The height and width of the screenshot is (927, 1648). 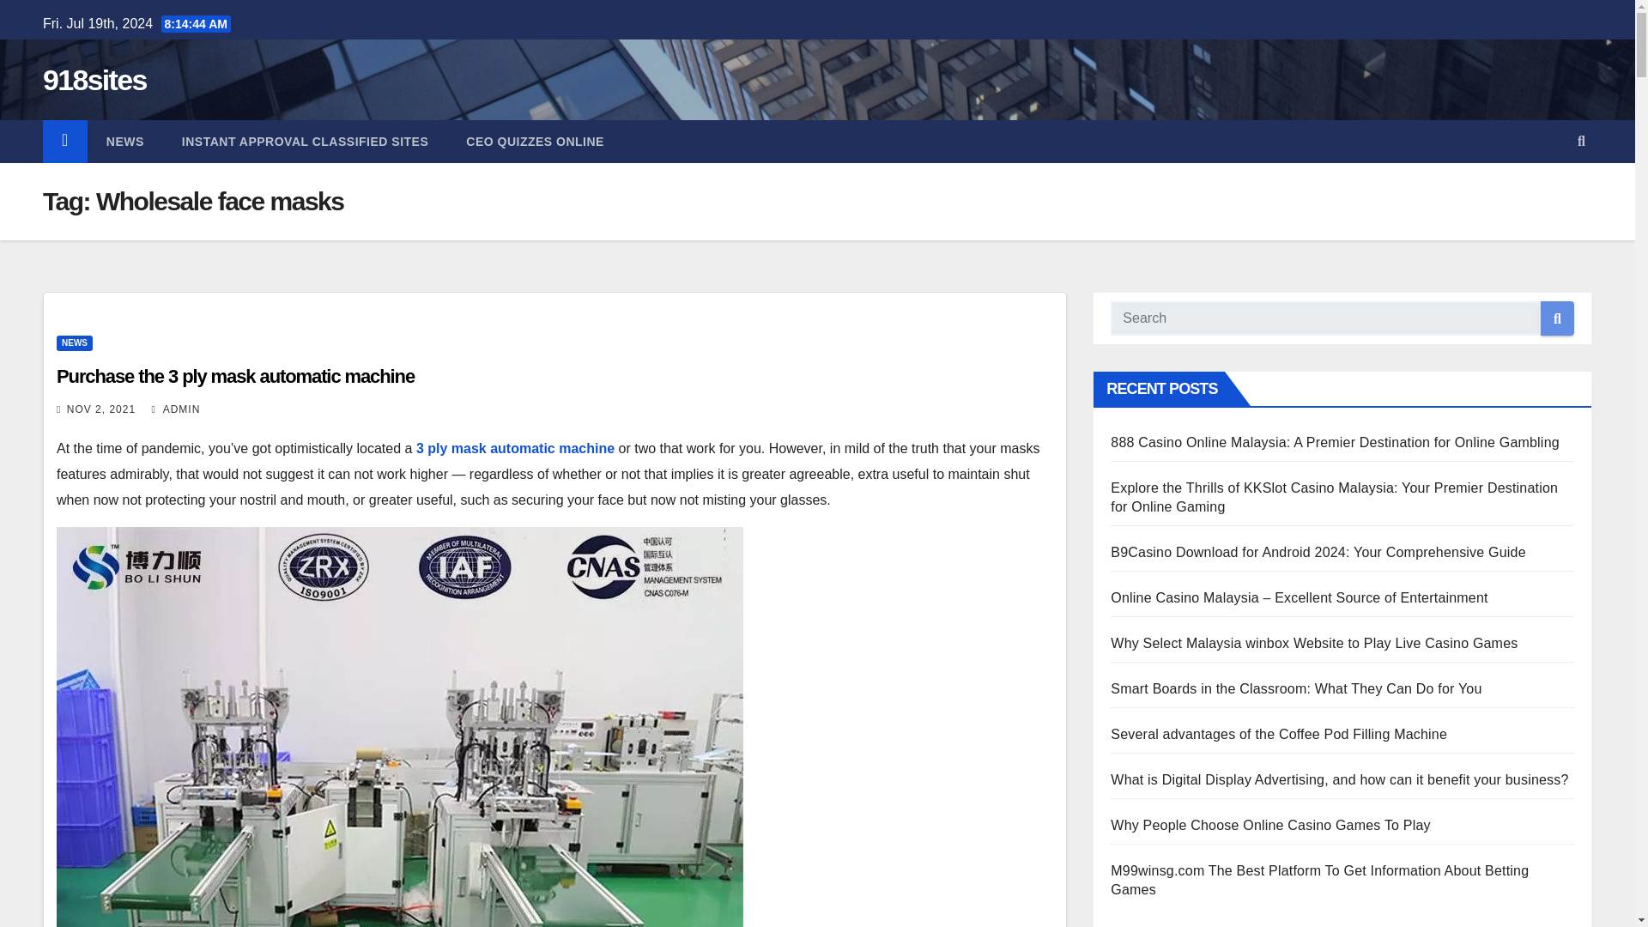 I want to click on NEWS, so click(x=74, y=343).